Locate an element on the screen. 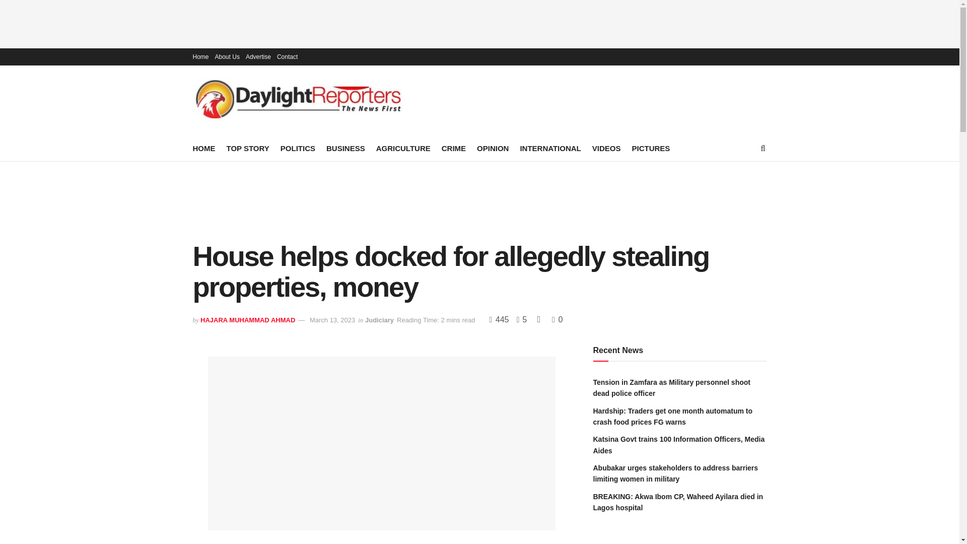 This screenshot has width=967, height=544. 0 is located at coordinates (557, 319).